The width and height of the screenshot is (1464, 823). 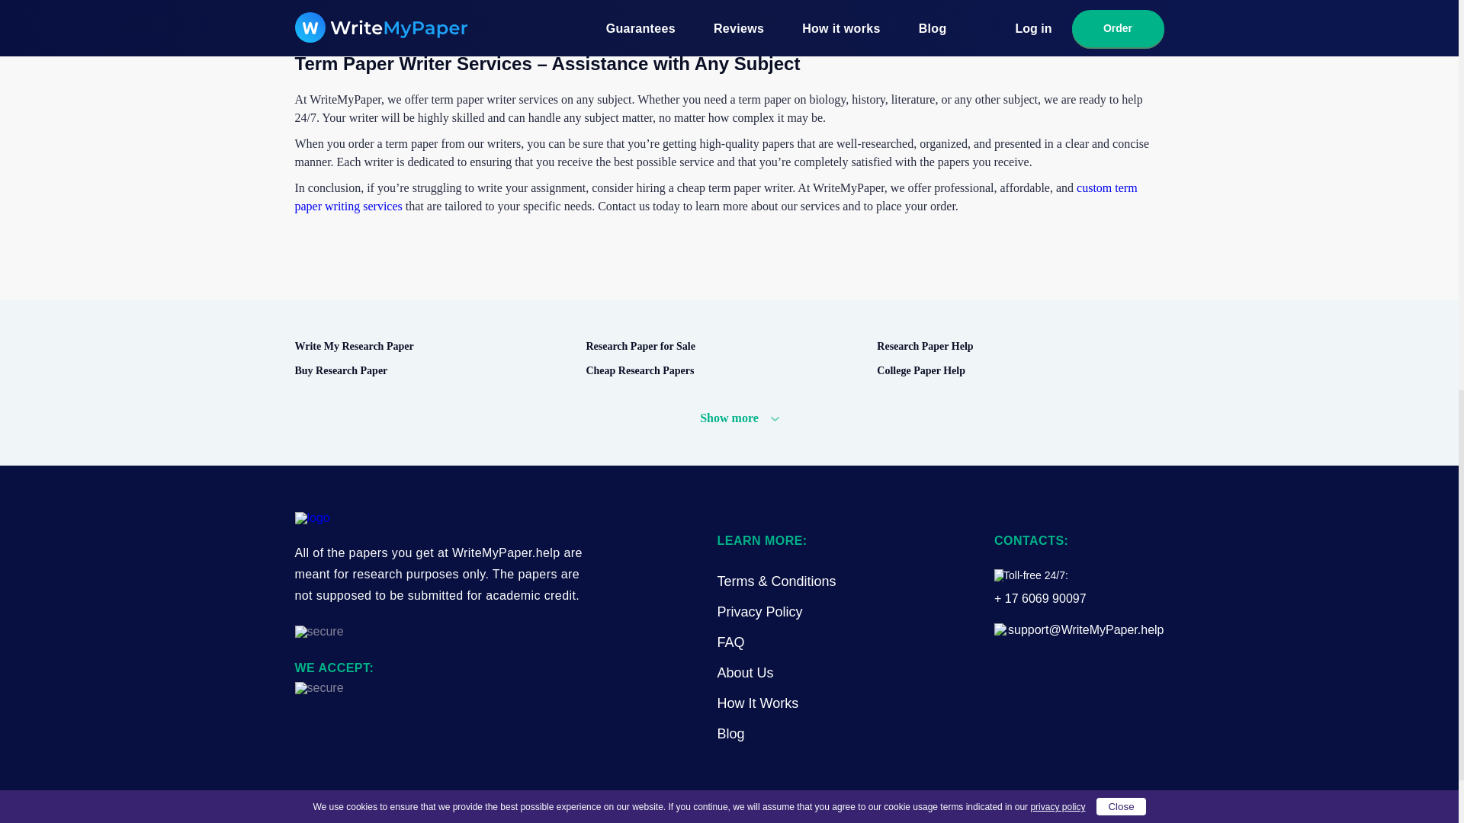 I want to click on College Paper Help, so click(x=1016, y=370).